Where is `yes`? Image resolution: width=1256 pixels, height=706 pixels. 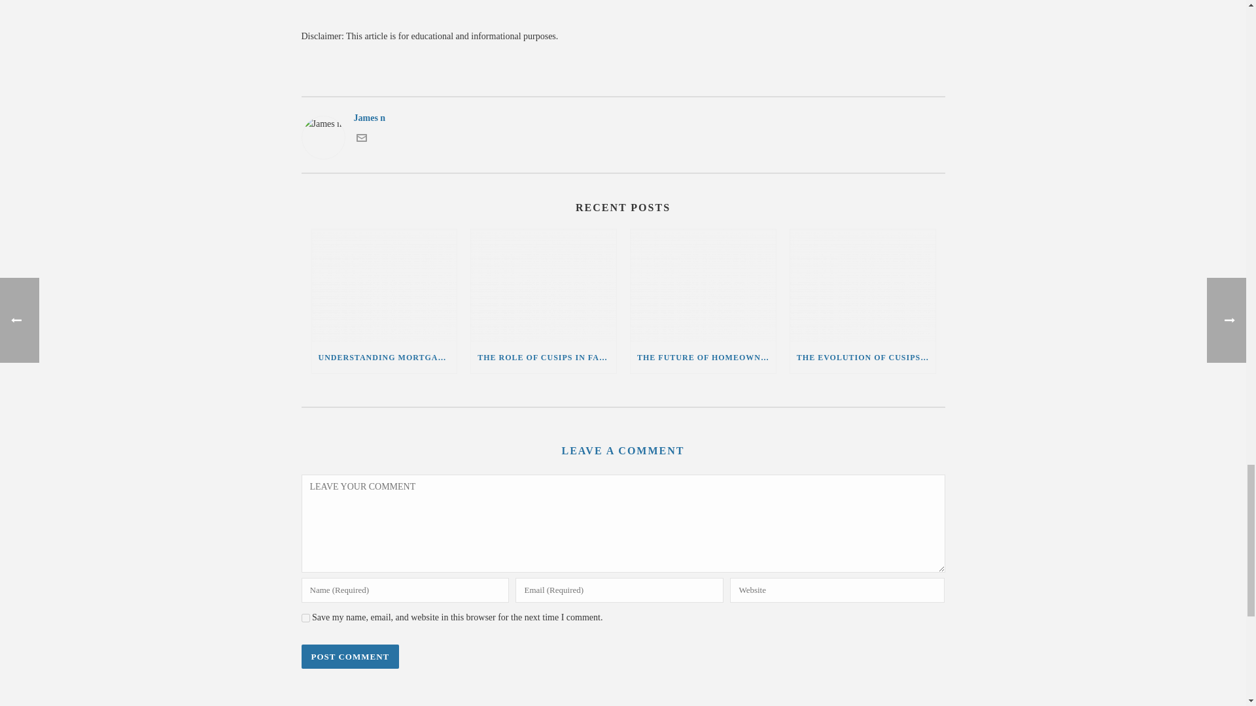 yes is located at coordinates (305, 617).